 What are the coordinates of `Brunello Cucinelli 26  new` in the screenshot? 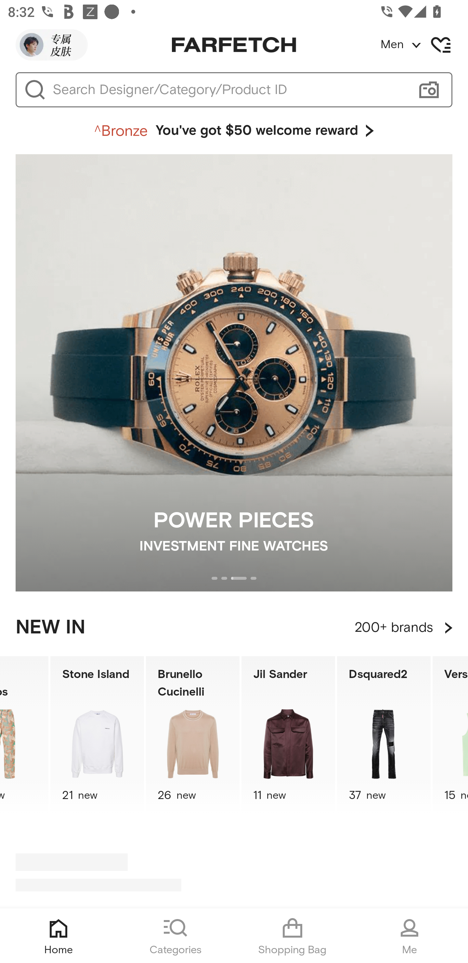 It's located at (193, 735).